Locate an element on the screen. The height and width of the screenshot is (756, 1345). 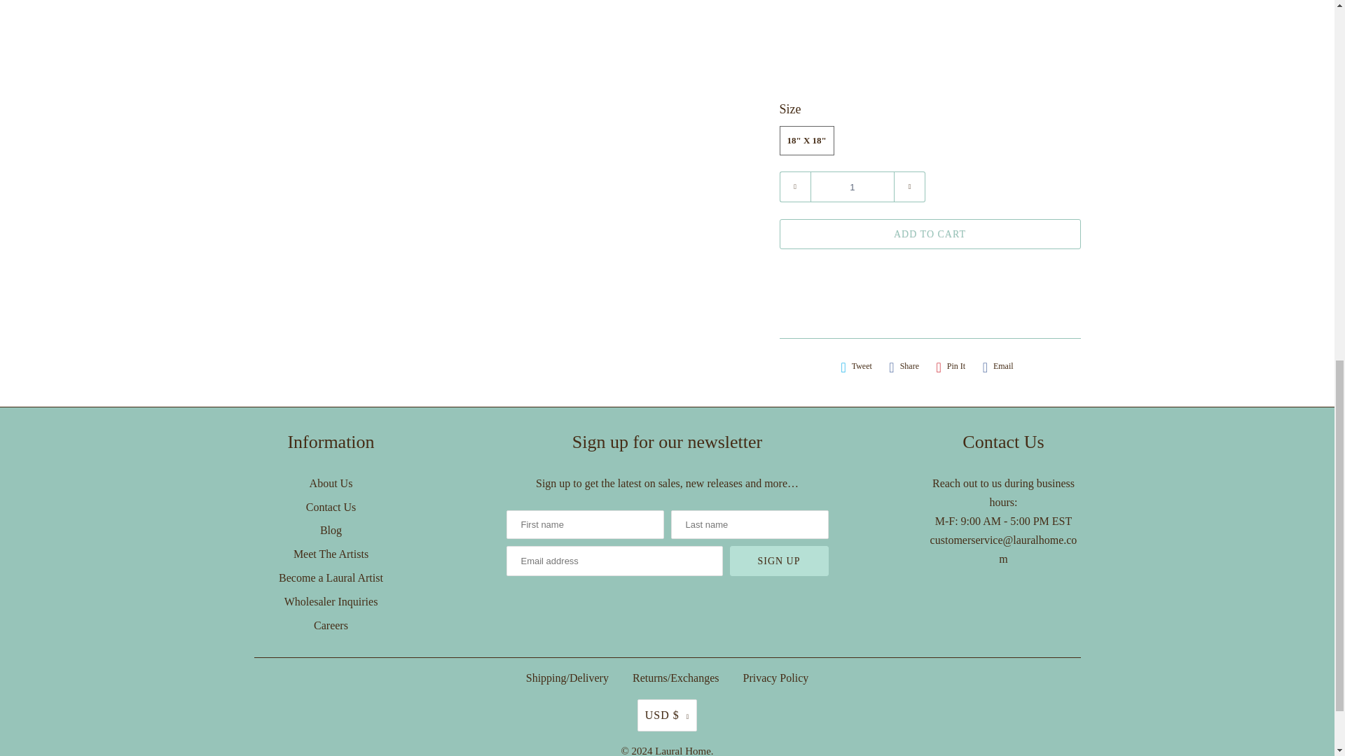
Share this on Pinterest is located at coordinates (951, 366).